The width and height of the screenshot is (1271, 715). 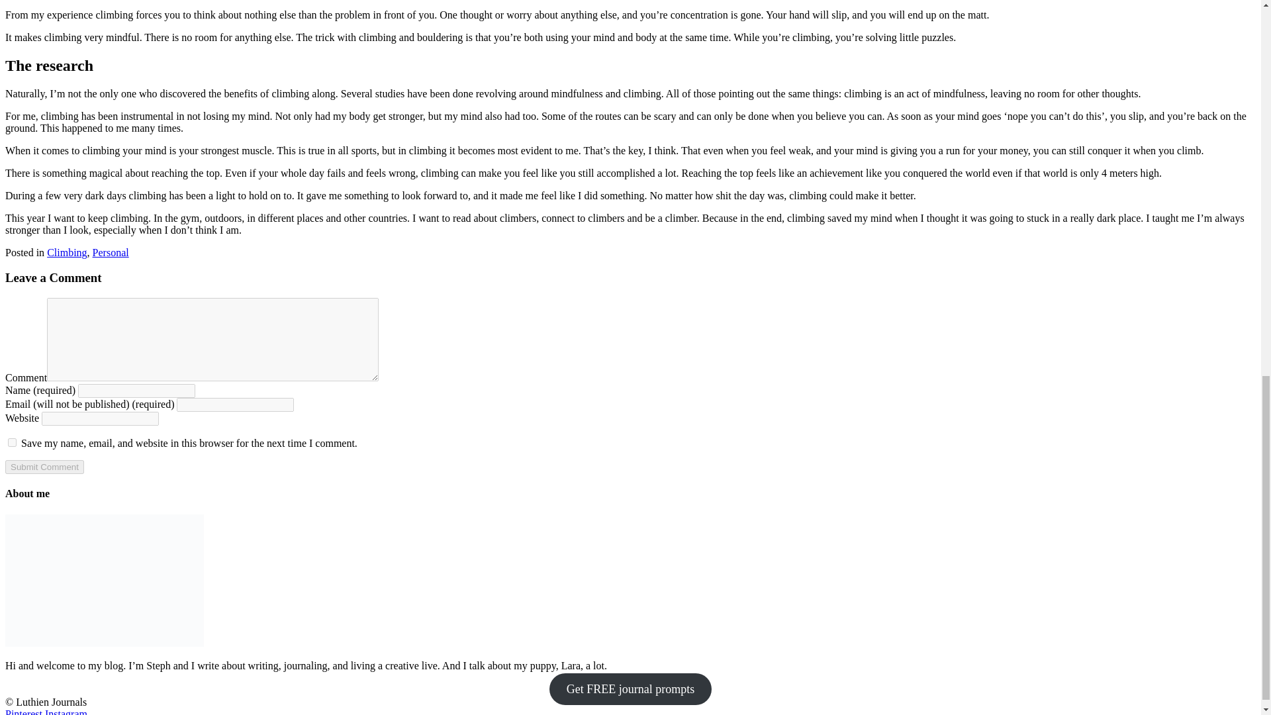 What do you see at coordinates (630, 689) in the screenshot?
I see `Get FREE journal prompts` at bounding box center [630, 689].